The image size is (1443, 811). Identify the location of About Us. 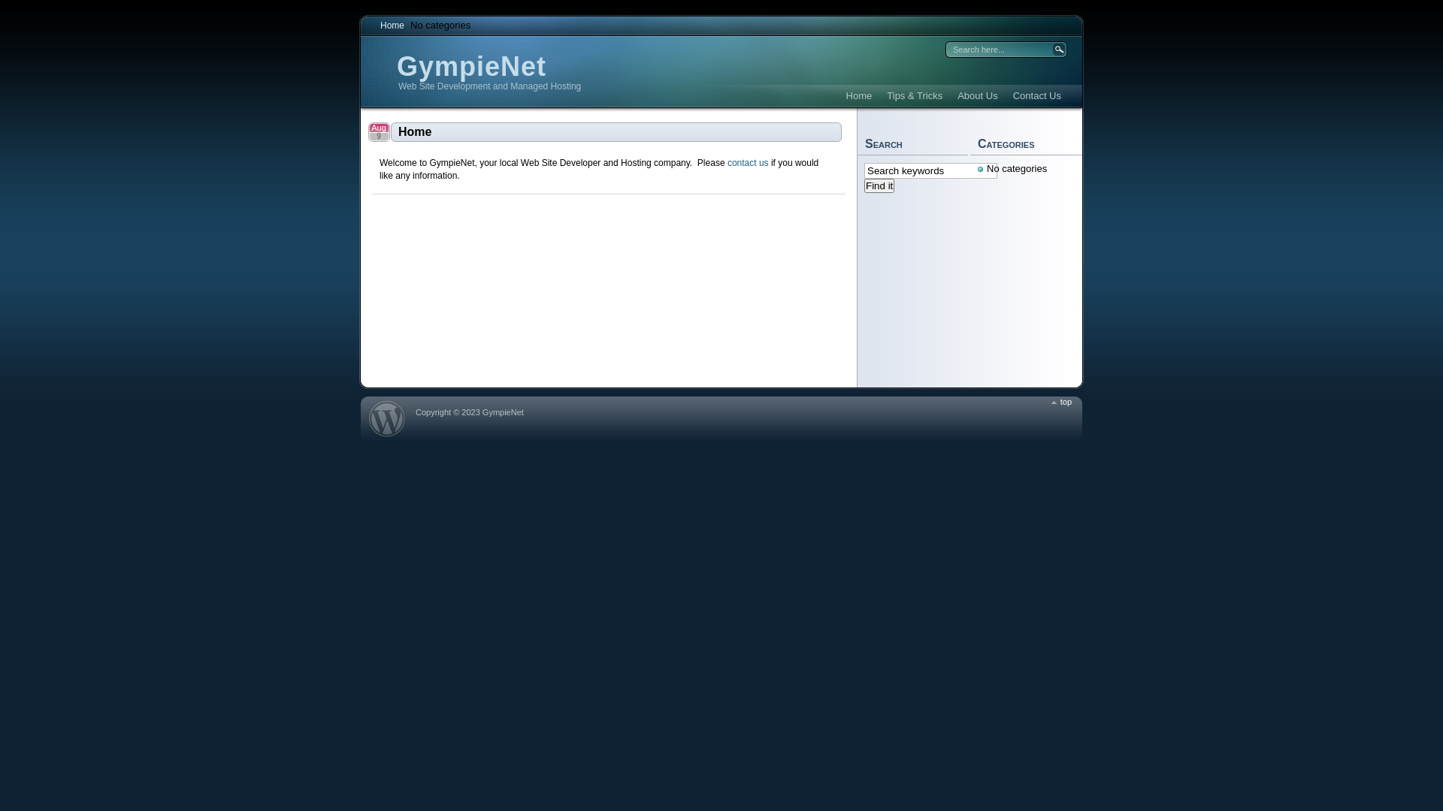
(977, 96).